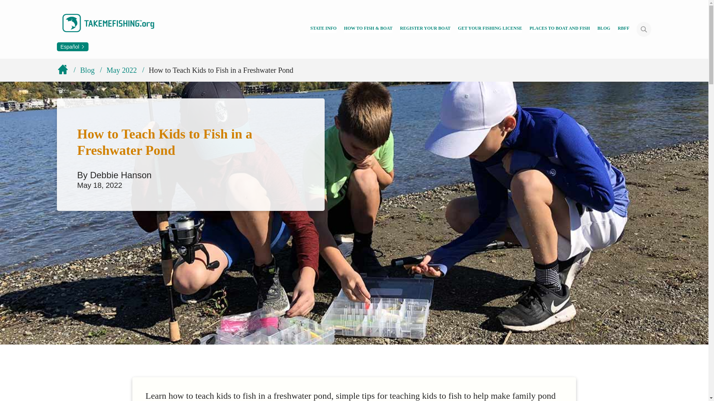 This screenshot has height=401, width=714. I want to click on GET YOUR FISHING LICENSE, so click(490, 29).